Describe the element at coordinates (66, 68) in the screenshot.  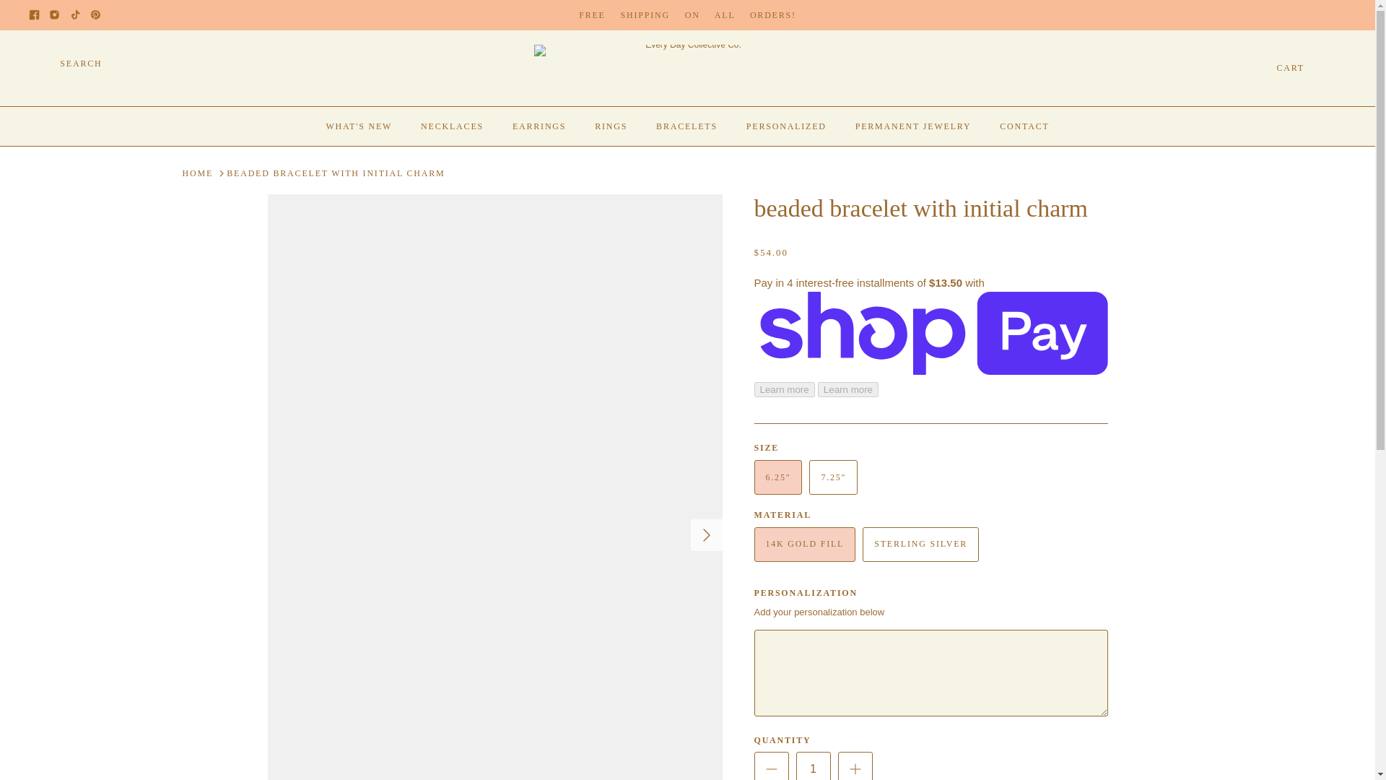
I see `SEARCH` at that location.